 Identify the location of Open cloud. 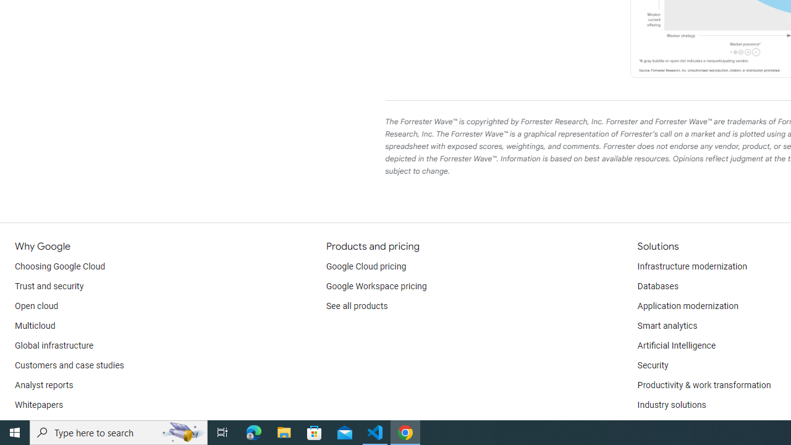
(36, 307).